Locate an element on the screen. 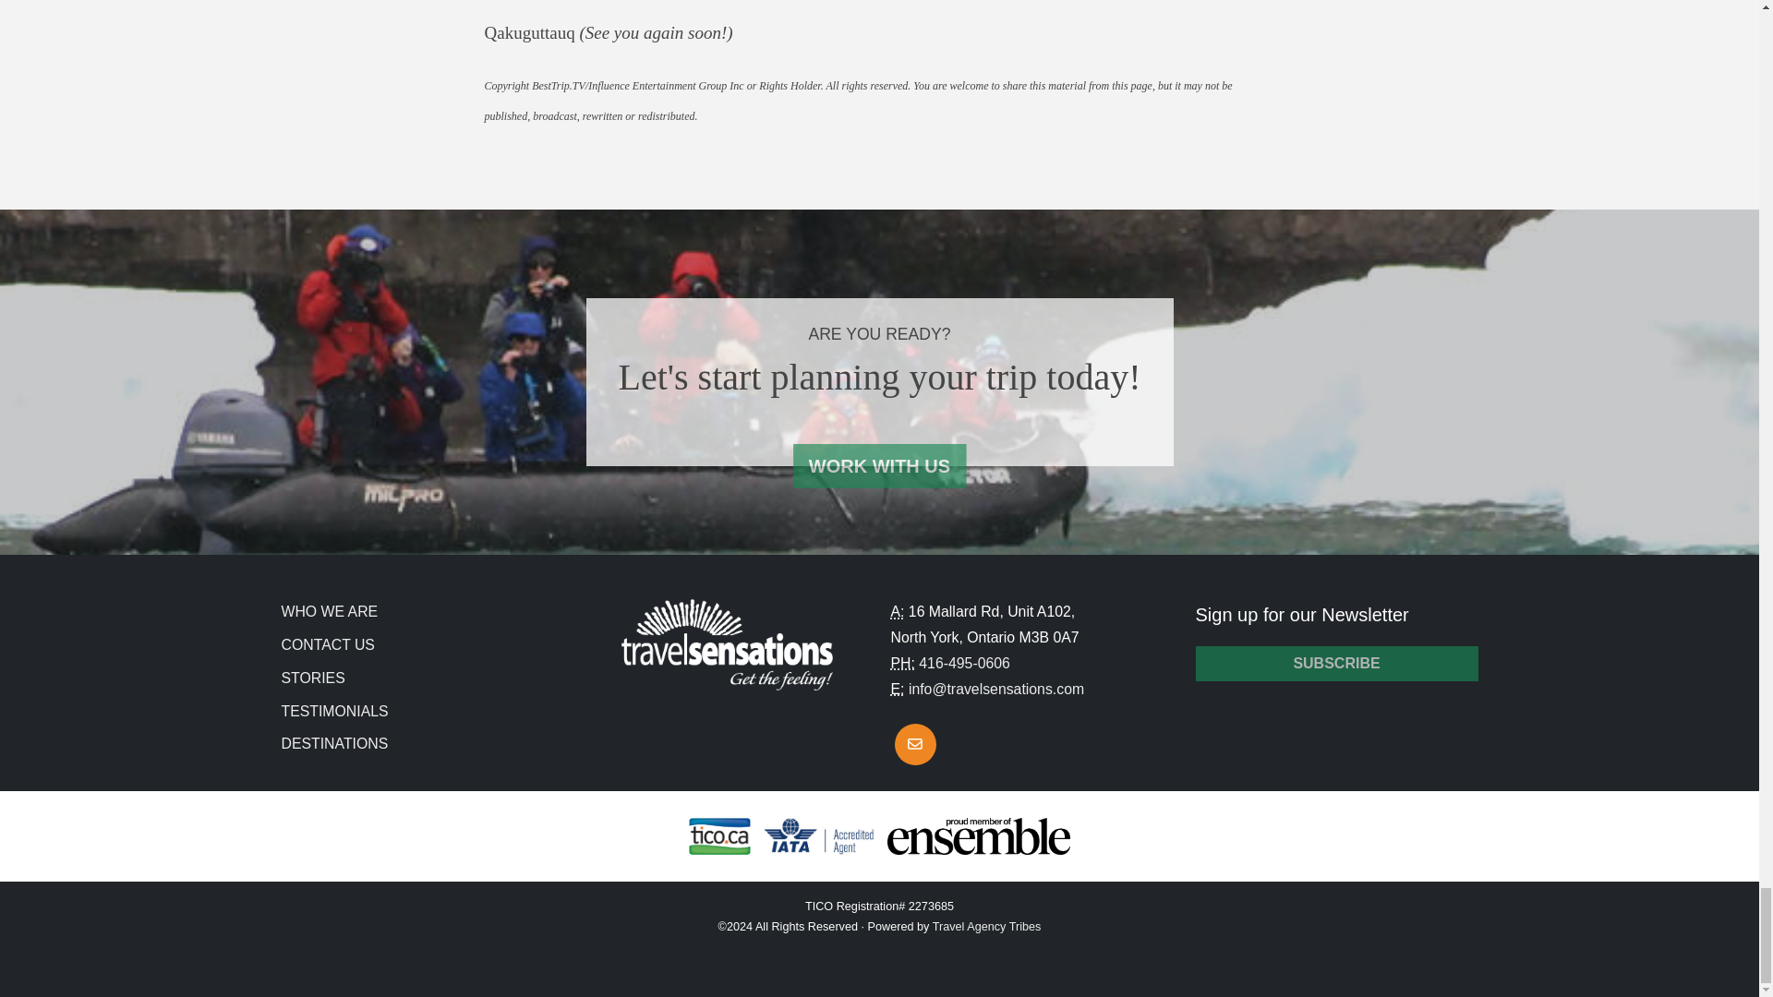 The image size is (1773, 997). Address is located at coordinates (897, 611).